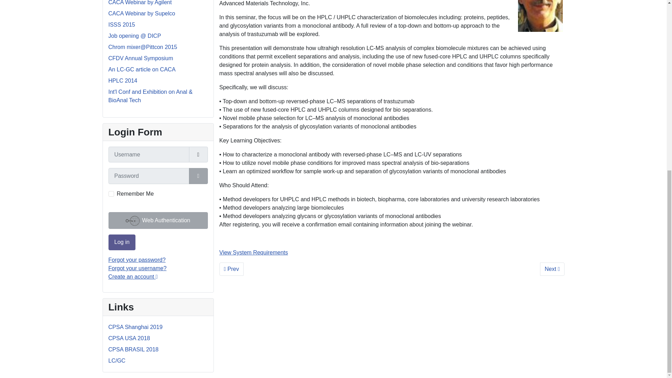 The height and width of the screenshot is (378, 672). Describe the element at coordinates (111, 194) in the screenshot. I see `yes` at that location.